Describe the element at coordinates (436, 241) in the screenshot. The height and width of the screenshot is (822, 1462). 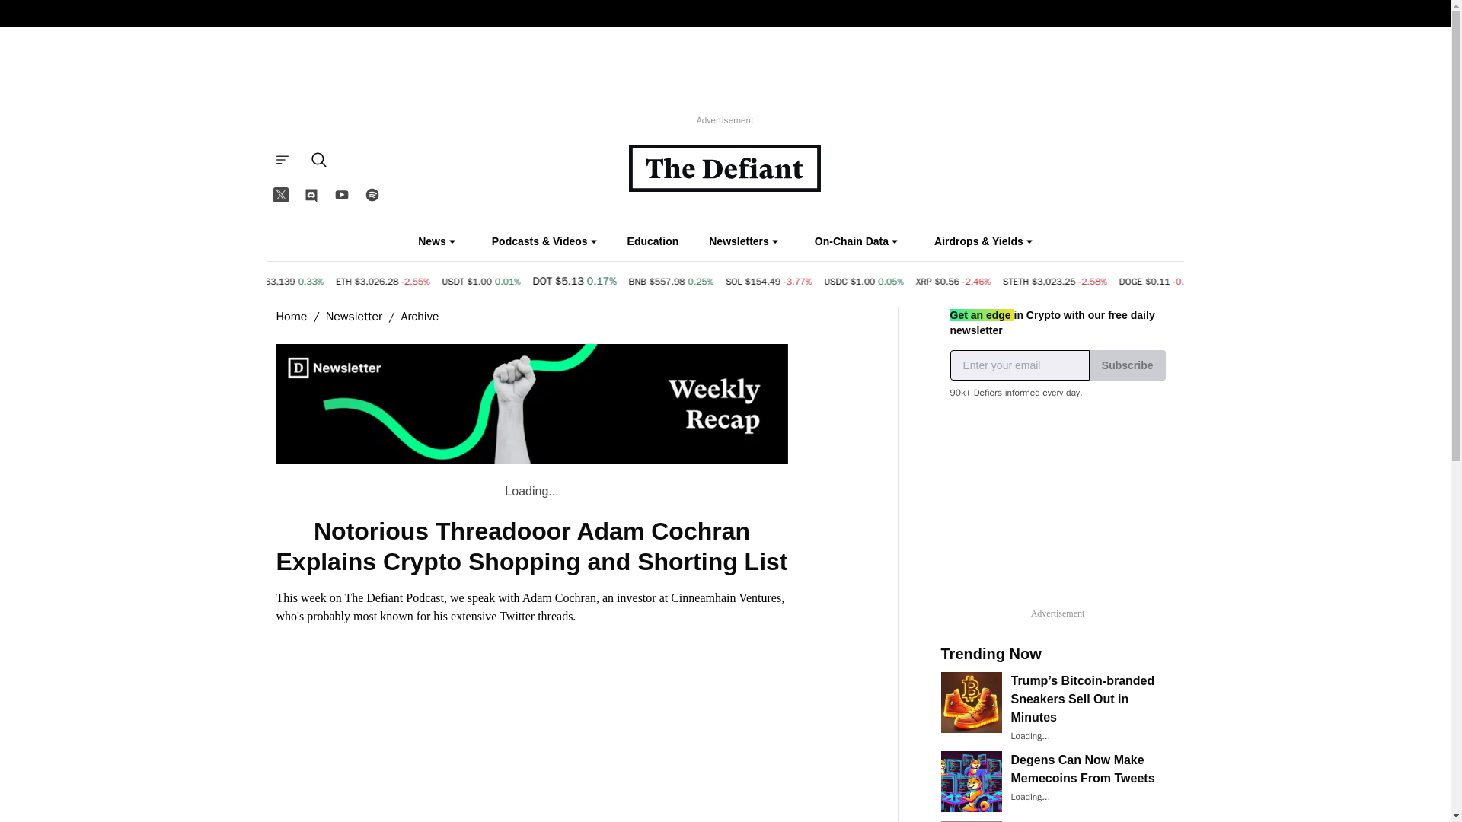
I see `News` at that location.